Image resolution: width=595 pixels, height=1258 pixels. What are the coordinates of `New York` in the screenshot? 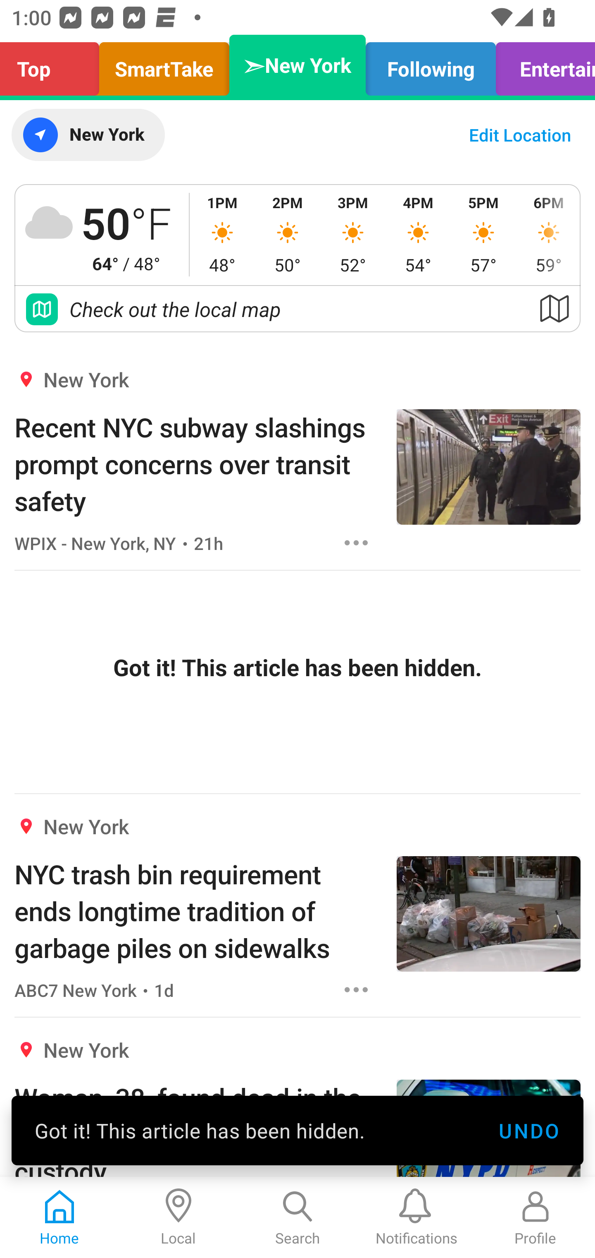 It's located at (88, 135).